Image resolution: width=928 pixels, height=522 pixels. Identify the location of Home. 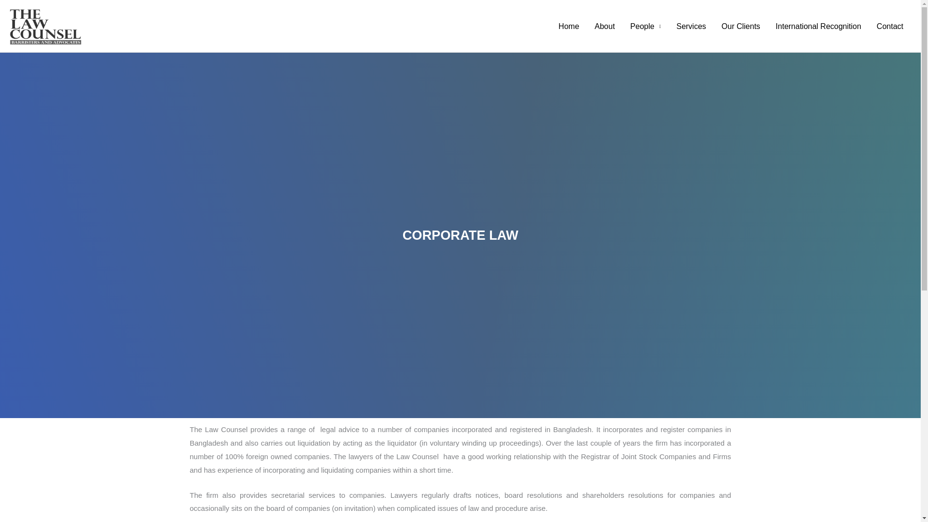
(569, 26).